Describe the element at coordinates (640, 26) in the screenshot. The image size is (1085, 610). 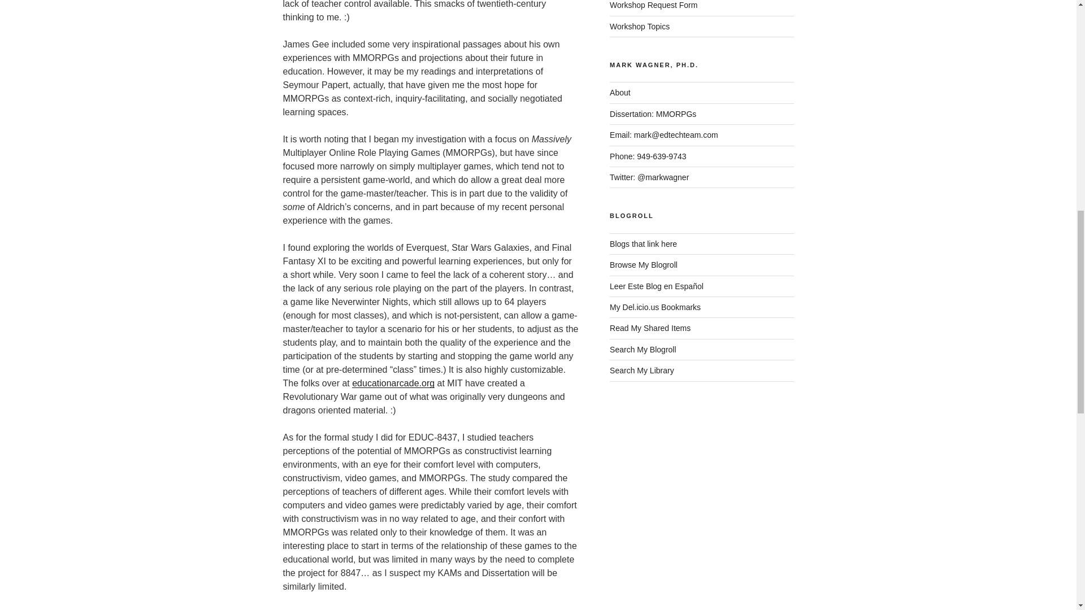
I see `Workshop Topics` at that location.